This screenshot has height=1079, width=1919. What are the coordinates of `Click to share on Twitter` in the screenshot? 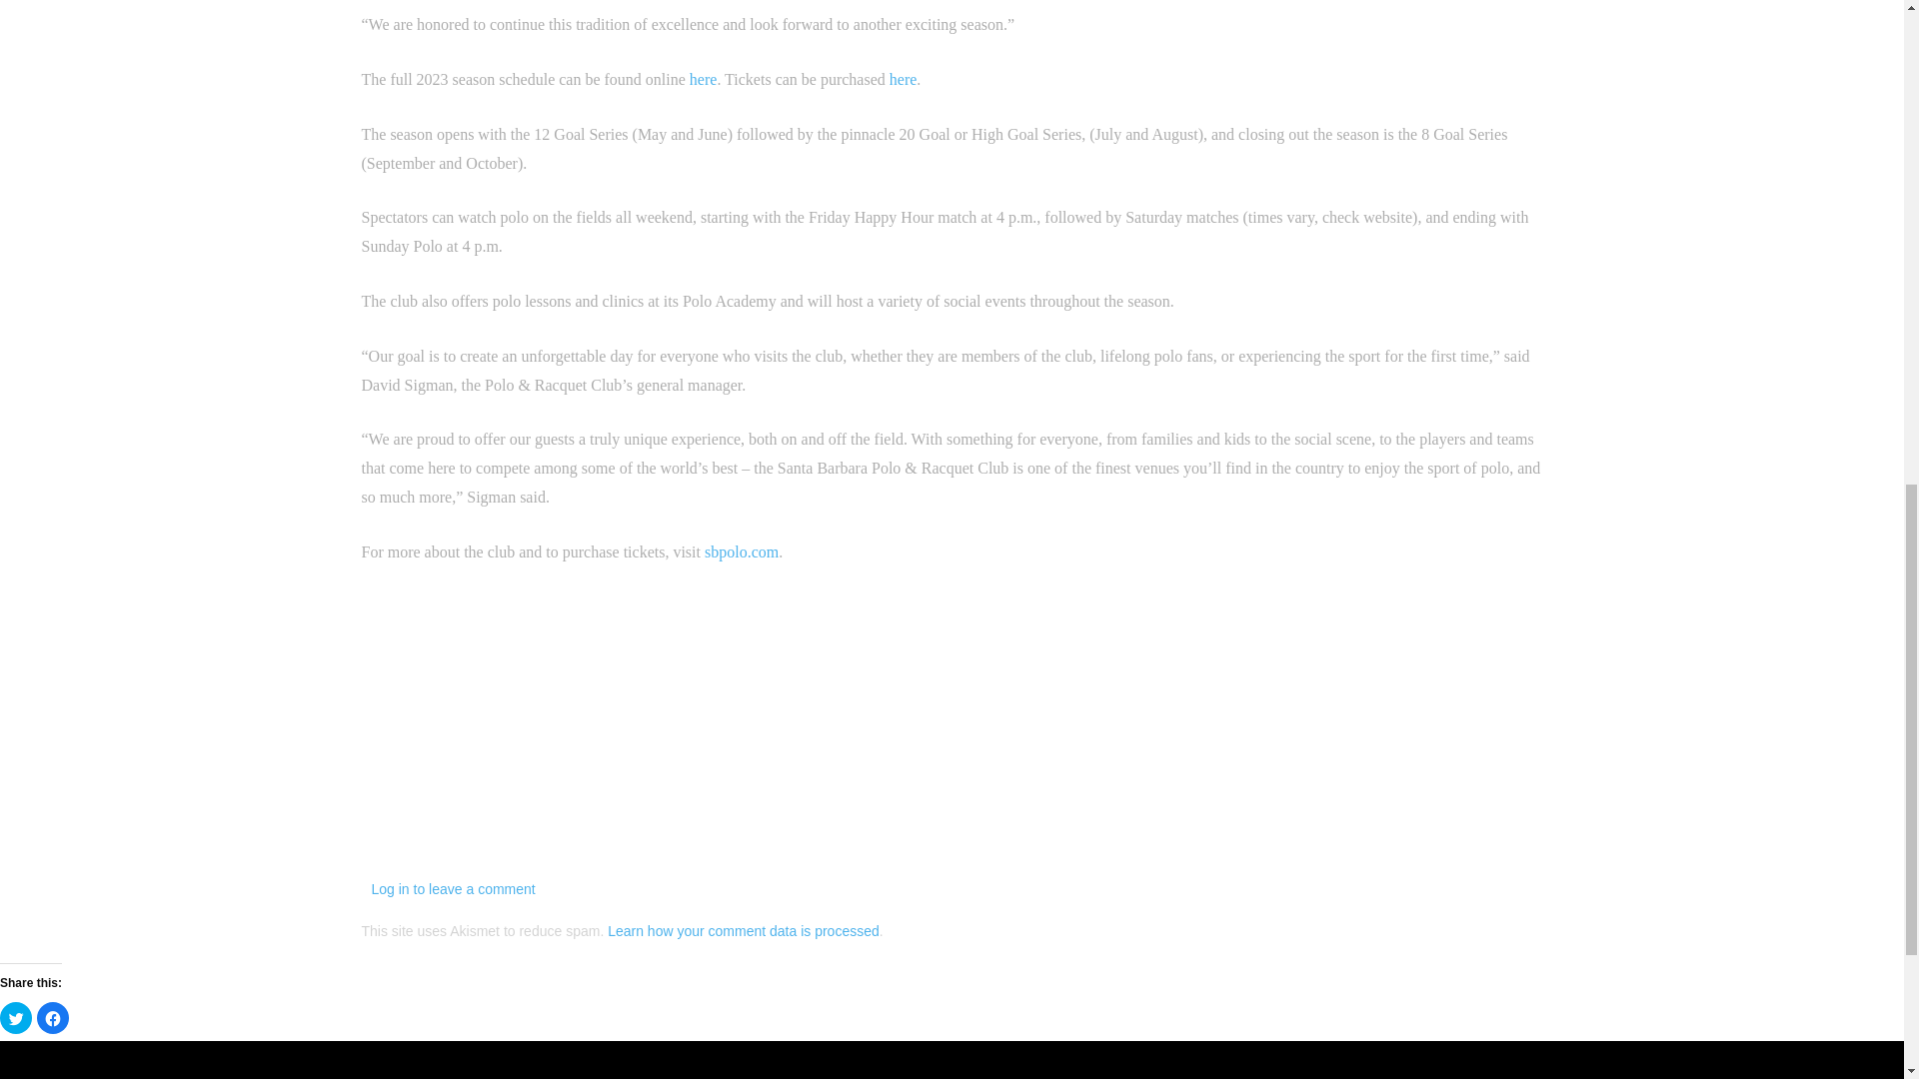 It's located at (16, 1017).